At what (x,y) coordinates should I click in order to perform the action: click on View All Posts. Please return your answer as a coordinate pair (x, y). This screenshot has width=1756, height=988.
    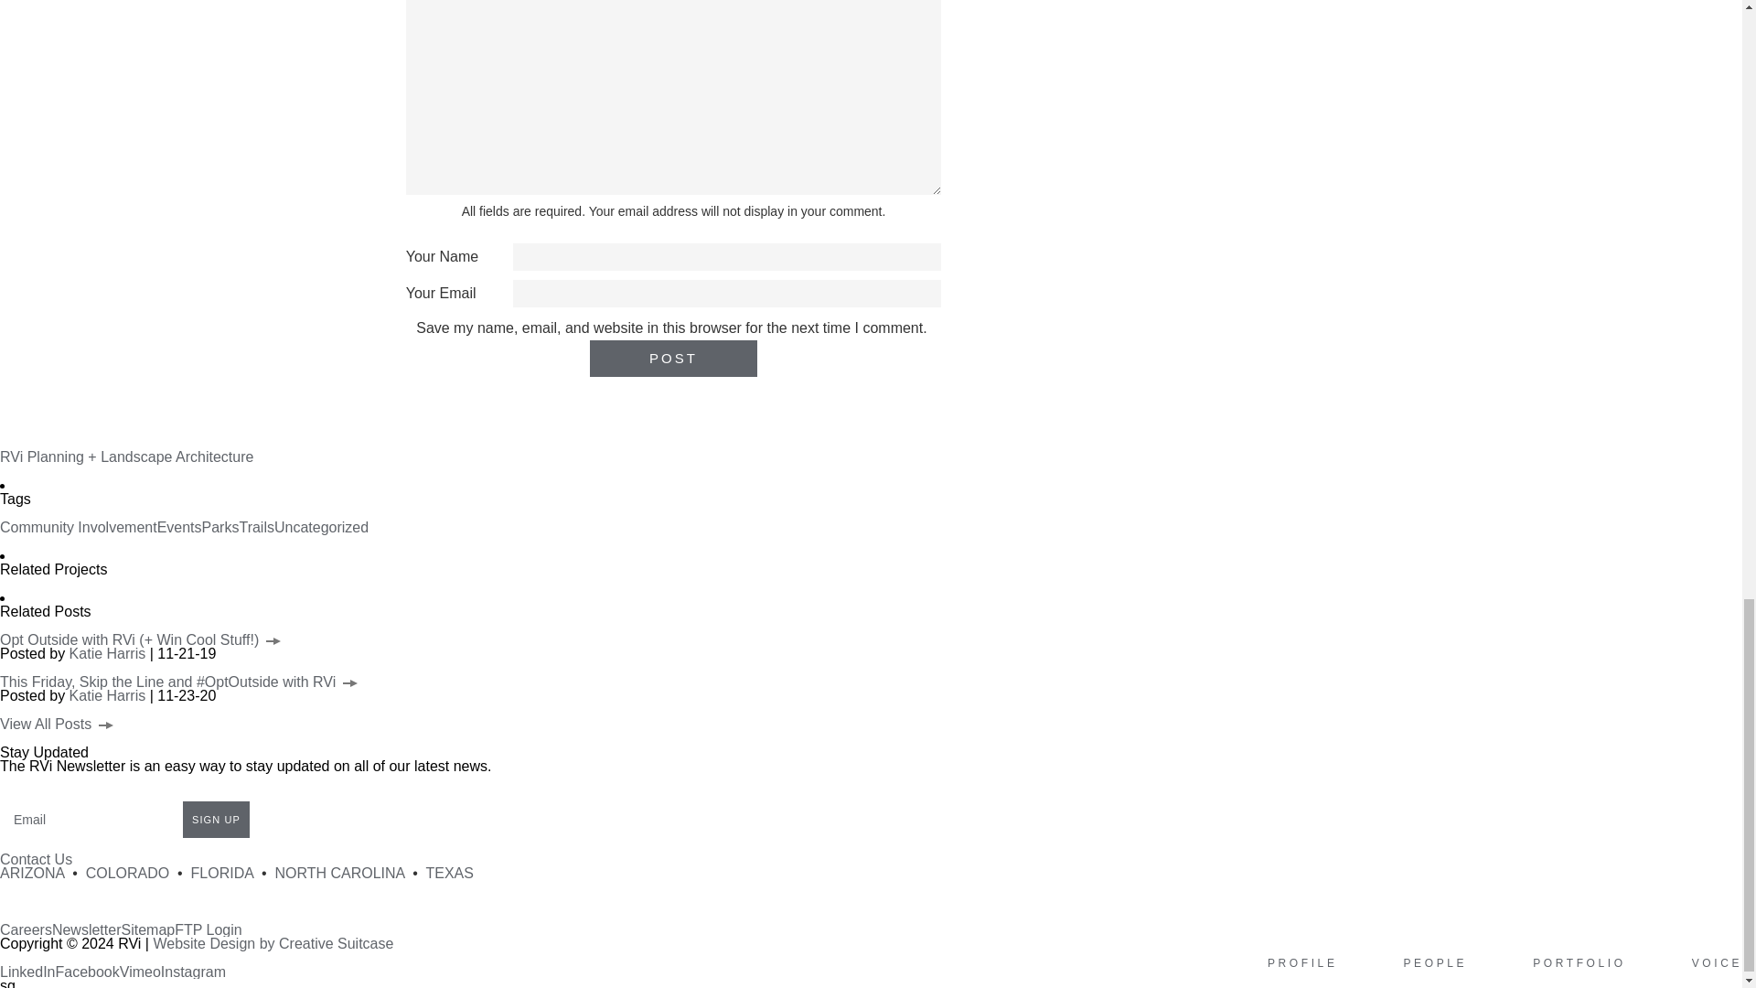
    Looking at the image, I should click on (57, 725).